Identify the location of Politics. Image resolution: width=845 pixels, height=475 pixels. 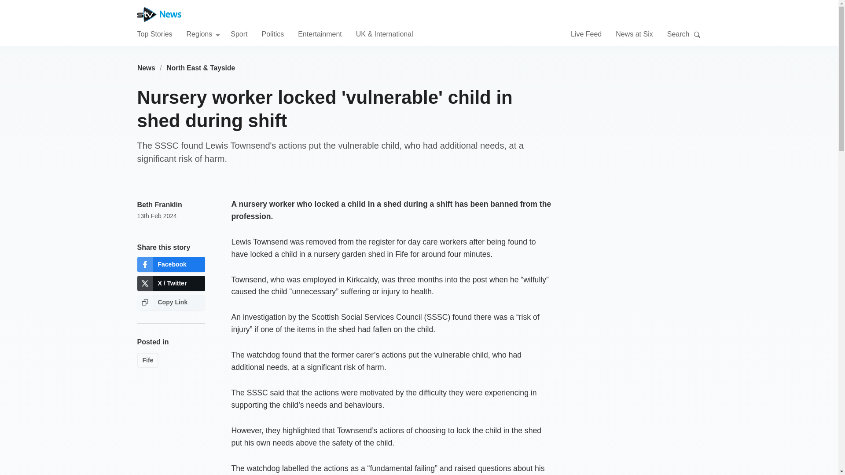
(272, 33).